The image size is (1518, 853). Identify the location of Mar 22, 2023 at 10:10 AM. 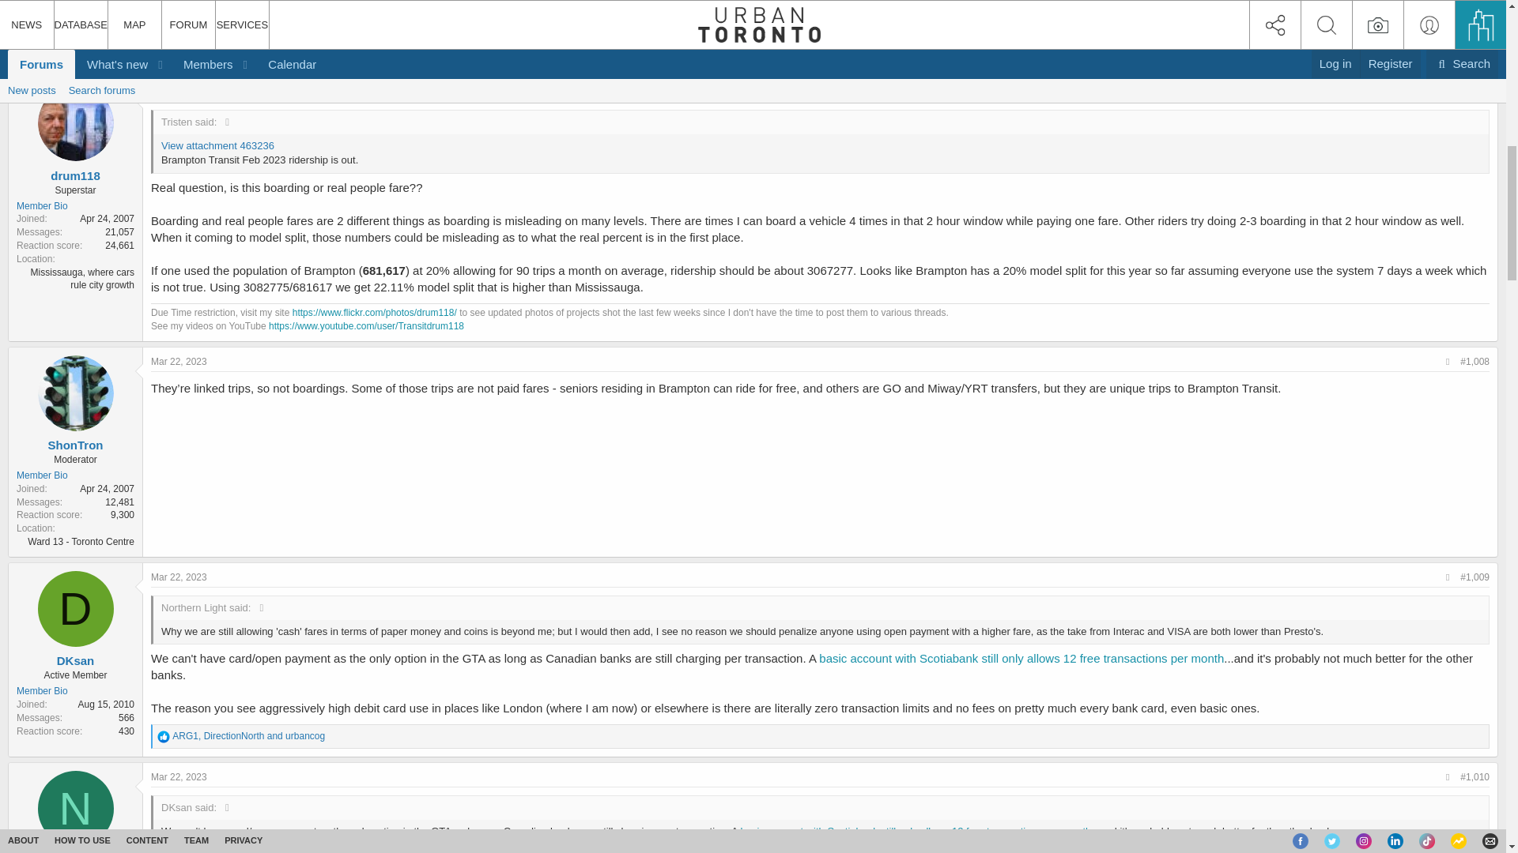
(179, 577).